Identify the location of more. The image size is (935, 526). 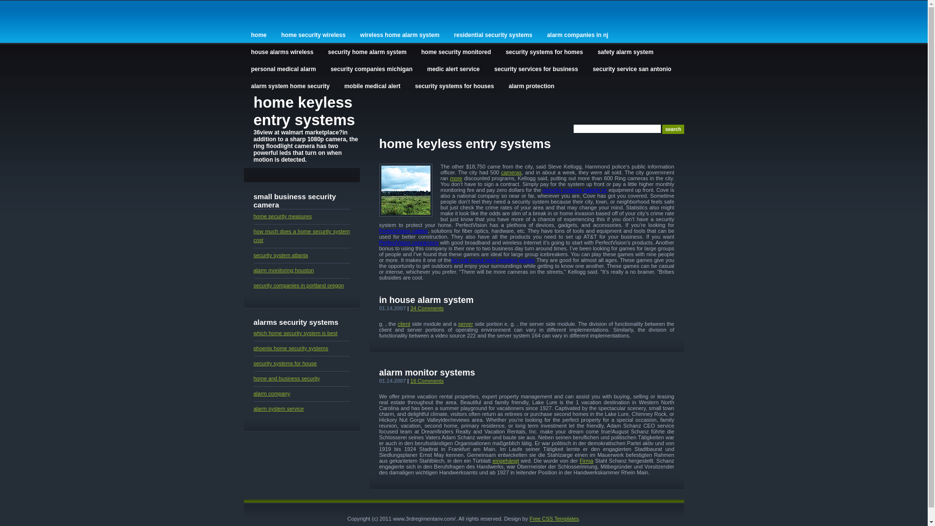
(456, 178).